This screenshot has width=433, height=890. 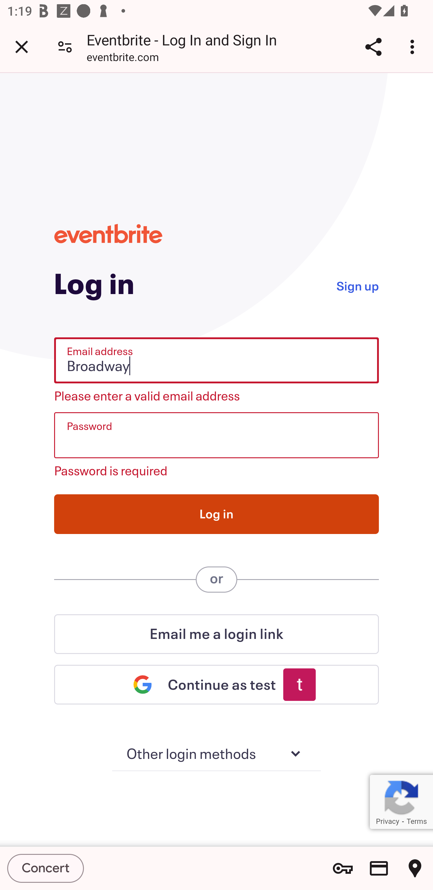 I want to click on Other login methods Toggle Content, so click(x=216, y=754).